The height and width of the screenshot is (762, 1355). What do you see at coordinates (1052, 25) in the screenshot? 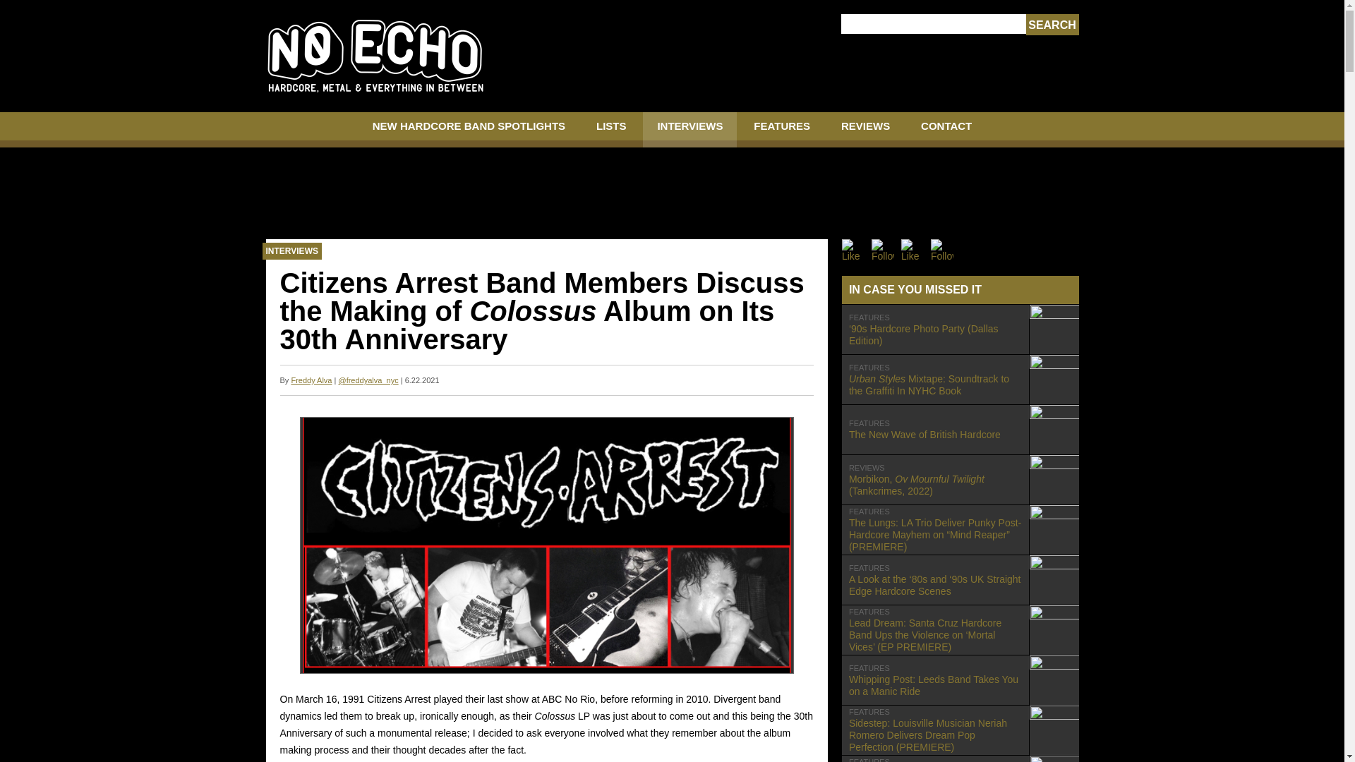
I see `LISTS` at bounding box center [1052, 25].